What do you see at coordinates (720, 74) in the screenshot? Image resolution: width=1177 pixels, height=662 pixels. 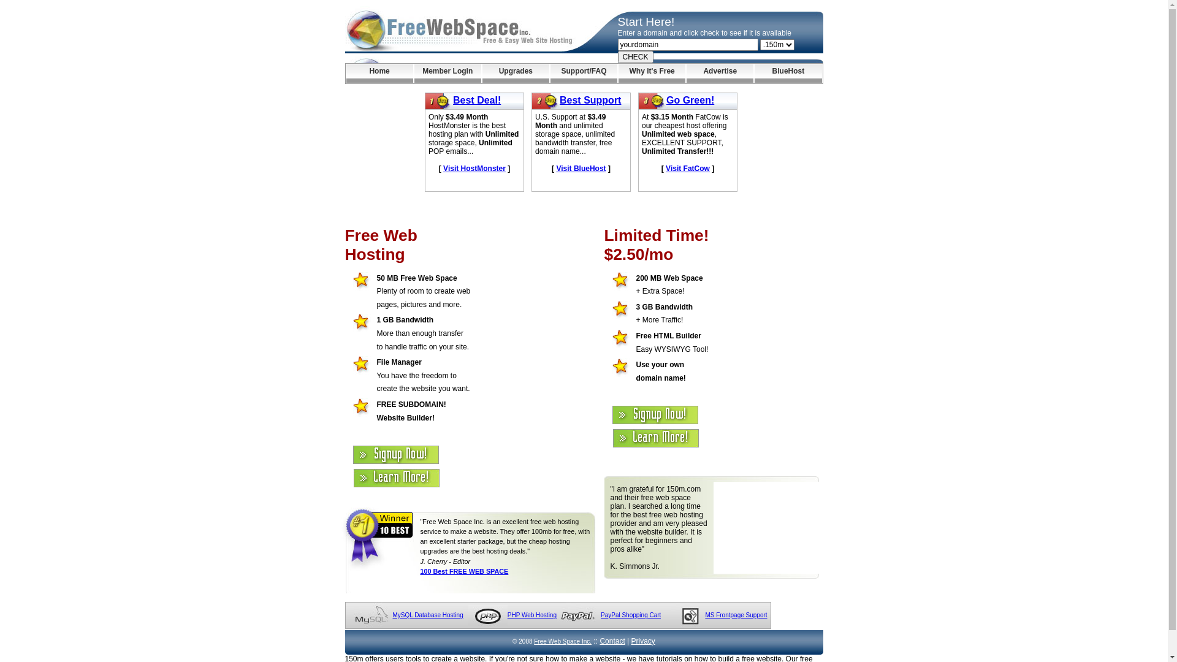 I see `Advertise` at bounding box center [720, 74].